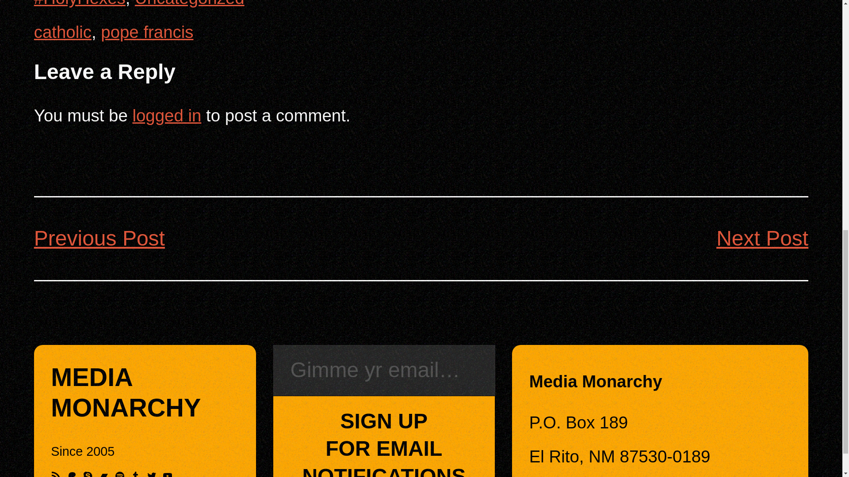 The height and width of the screenshot is (477, 849). What do you see at coordinates (384, 370) in the screenshot?
I see `Please fill in this field.` at bounding box center [384, 370].